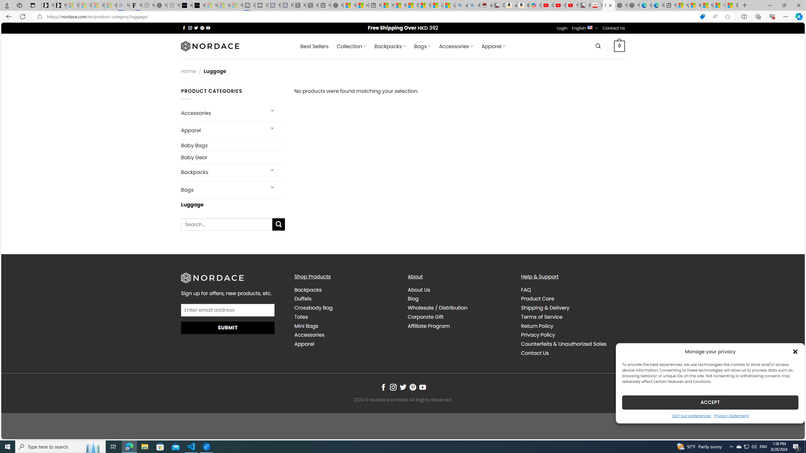 The height and width of the screenshot is (453, 806). What do you see at coordinates (346, 316) in the screenshot?
I see `Totes` at bounding box center [346, 316].